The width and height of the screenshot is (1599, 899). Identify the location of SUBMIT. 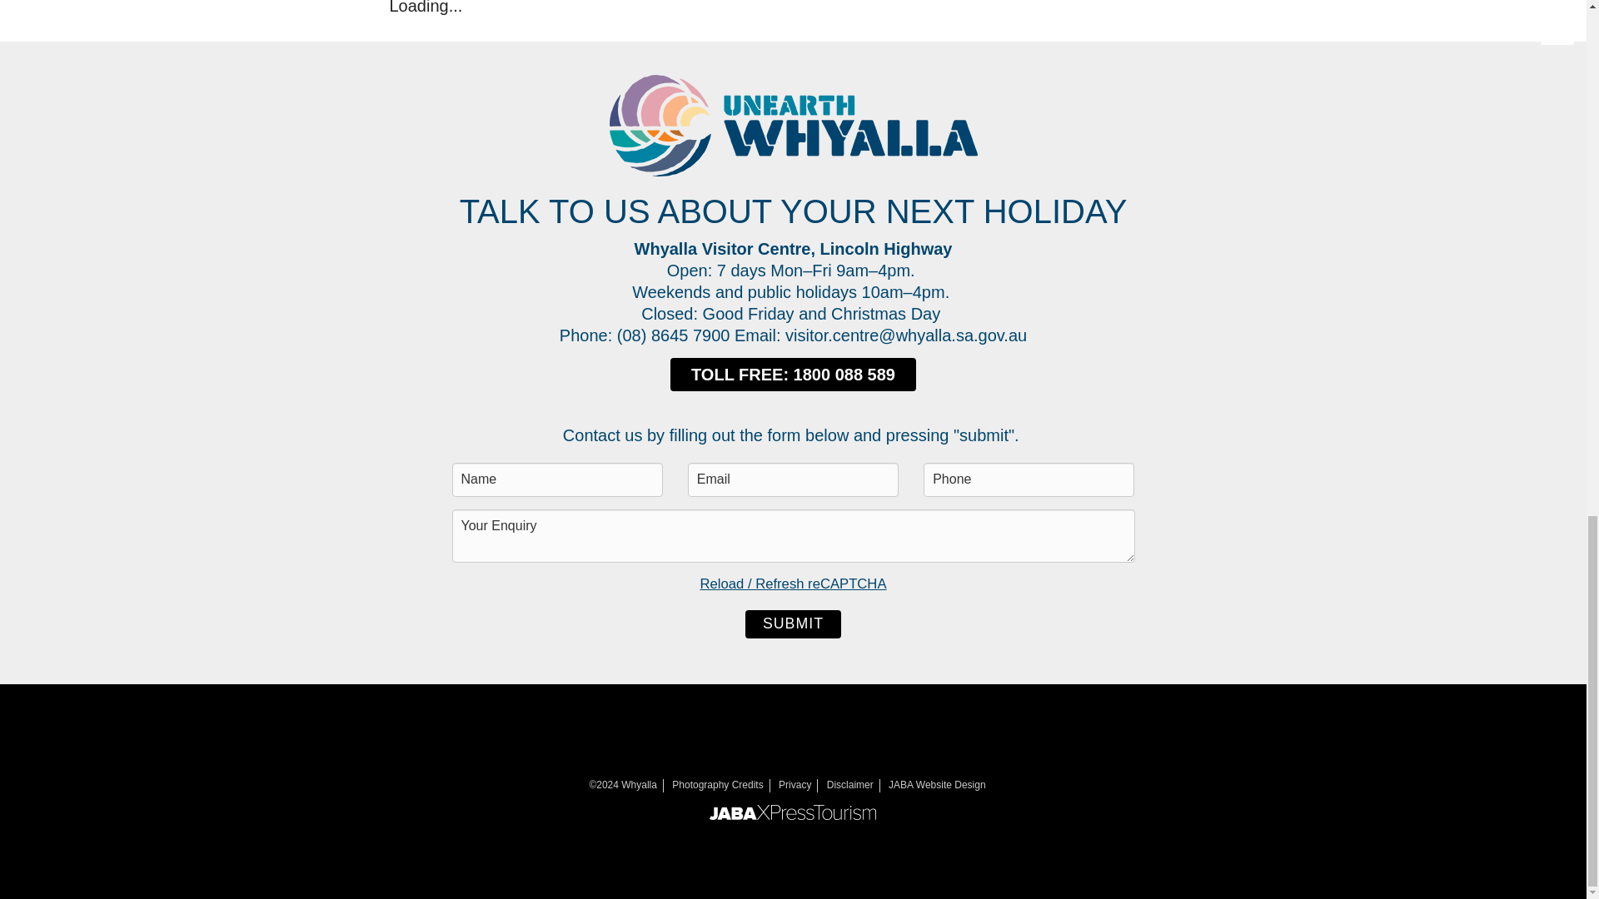
(793, 623).